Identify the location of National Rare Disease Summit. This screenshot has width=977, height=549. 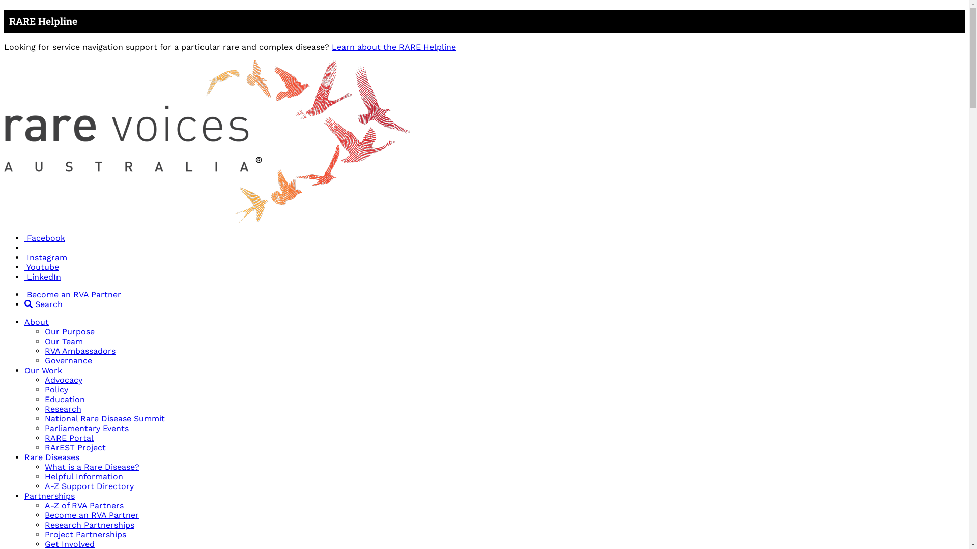
(105, 419).